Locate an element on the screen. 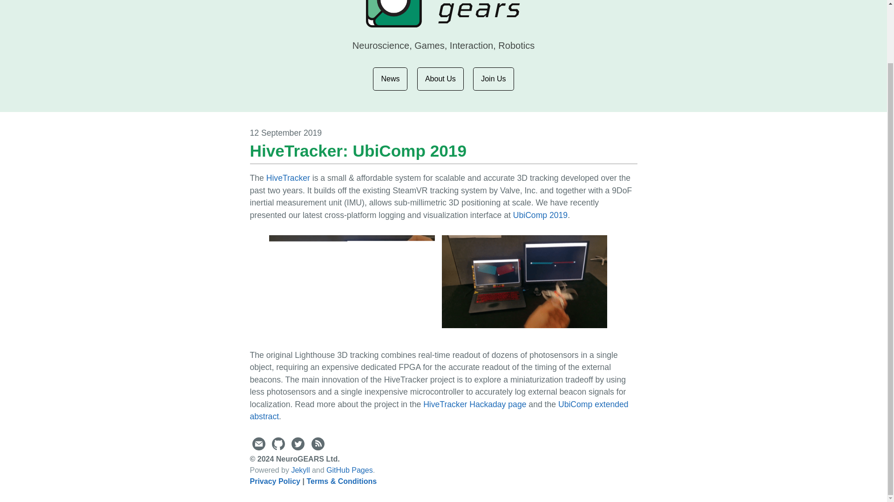 The width and height of the screenshot is (894, 502). neurogears's RSS feed is located at coordinates (318, 448).